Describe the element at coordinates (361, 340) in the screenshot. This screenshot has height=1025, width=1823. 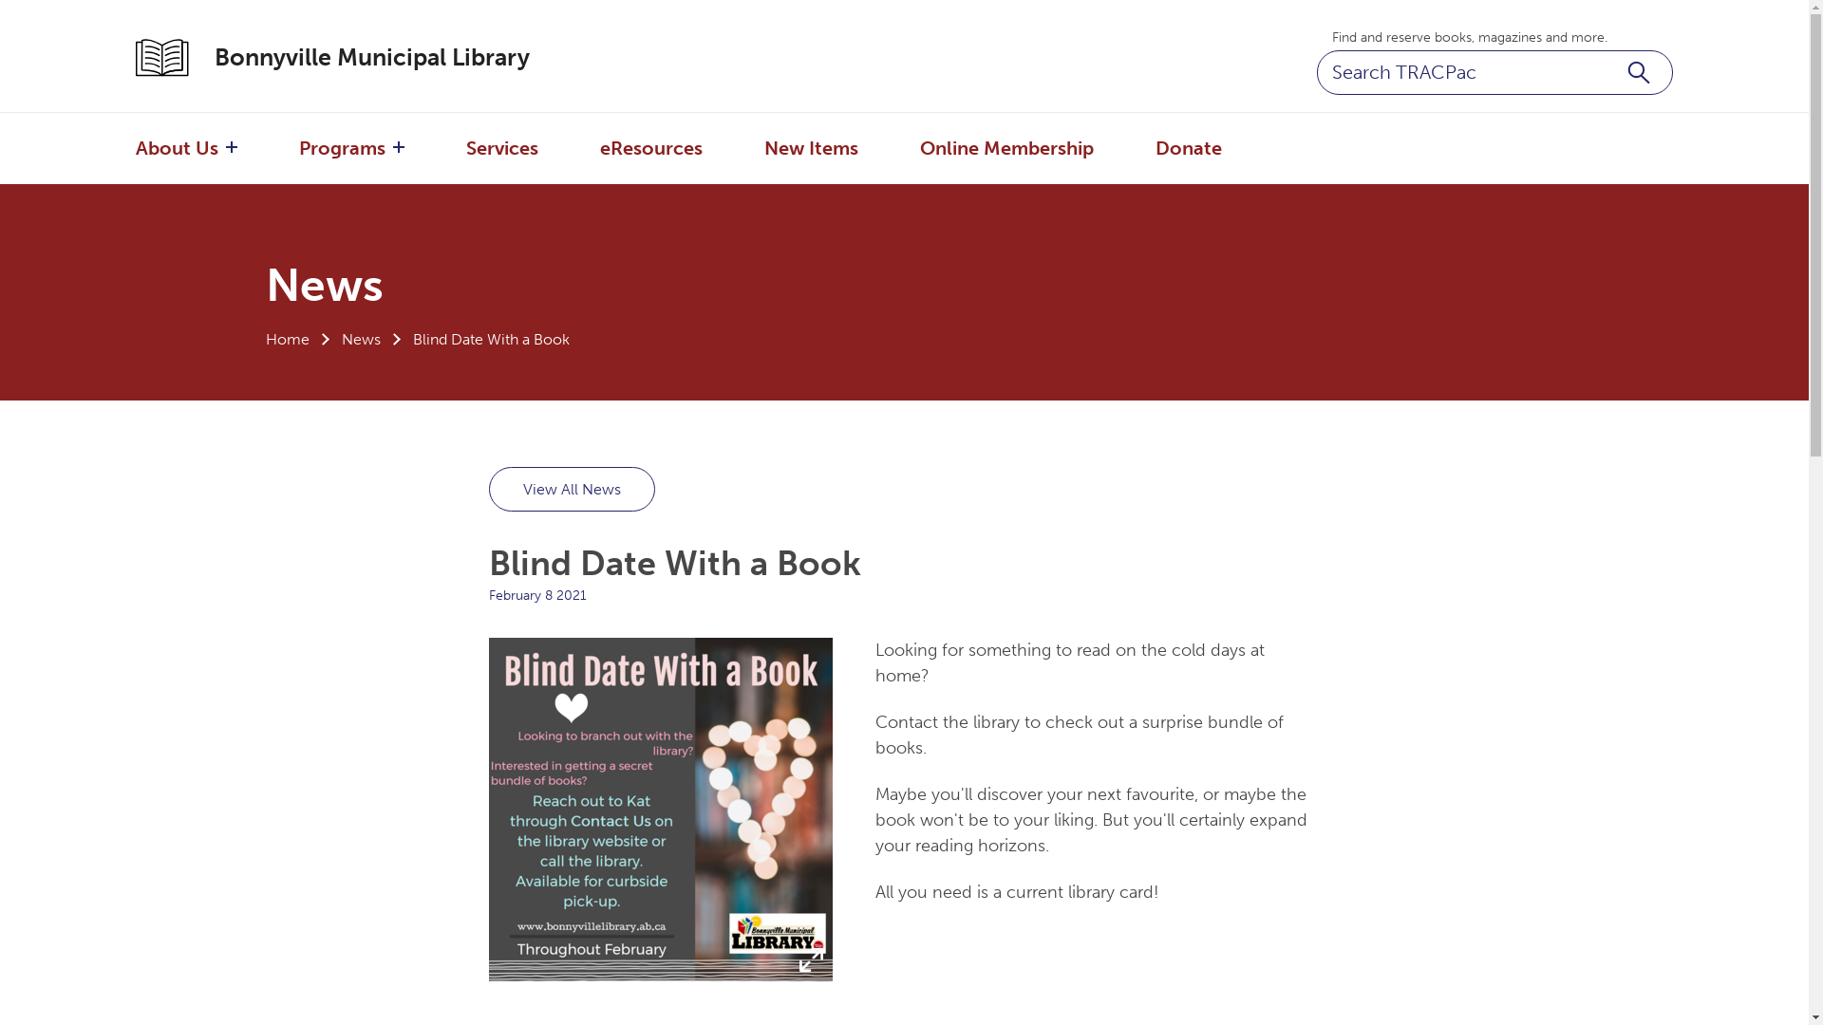
I see `News` at that location.